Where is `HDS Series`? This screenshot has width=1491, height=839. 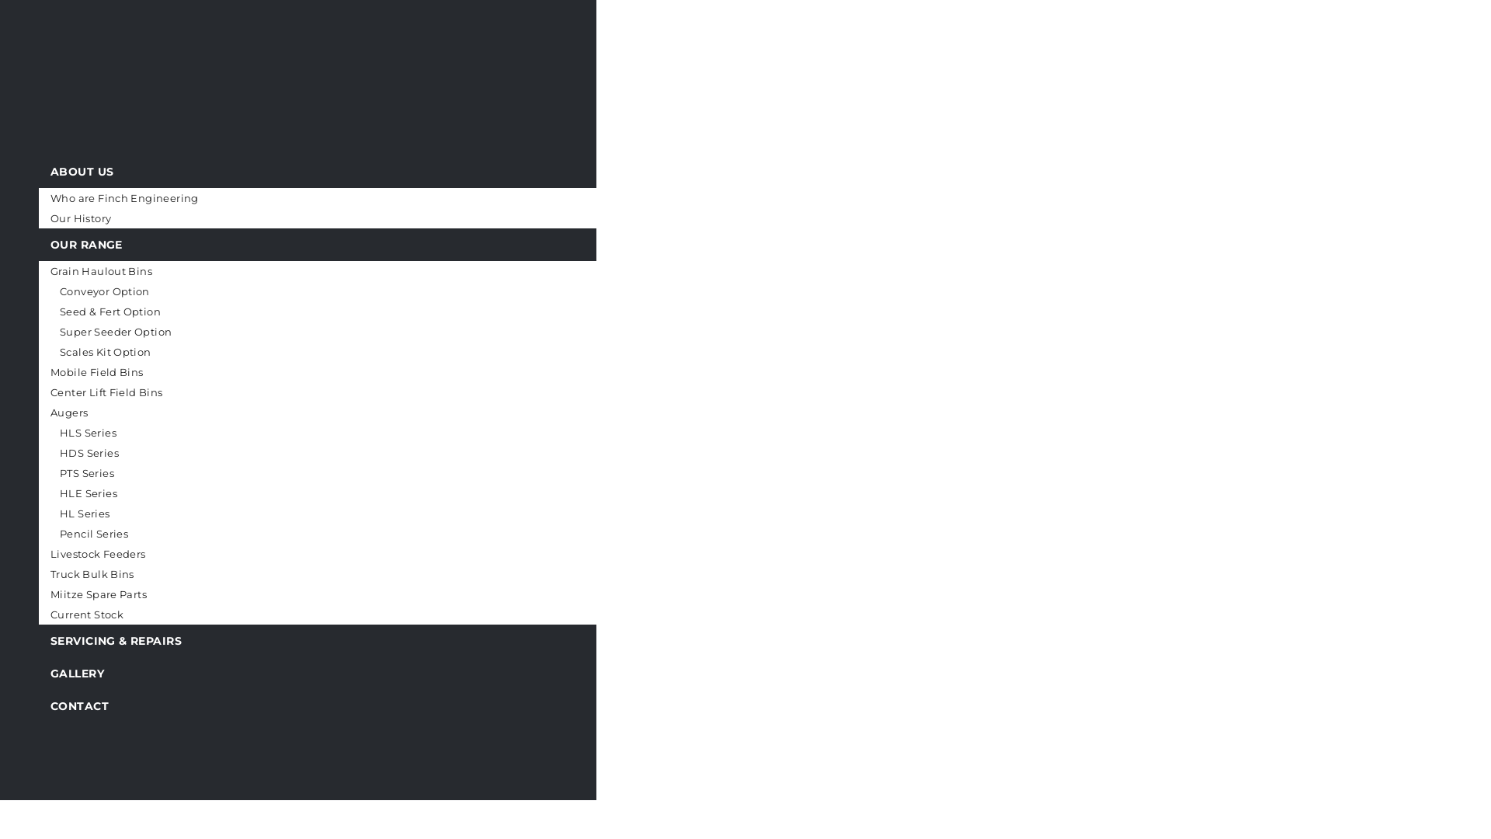
HDS Series is located at coordinates (346, 453).